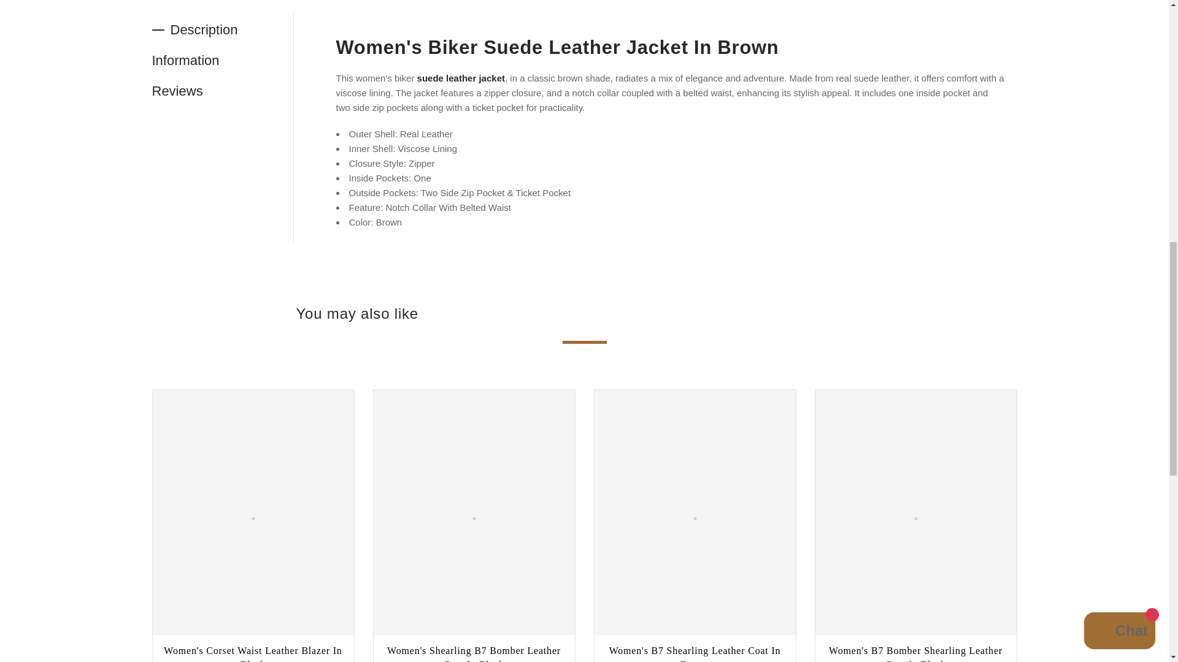 This screenshot has height=662, width=1178. What do you see at coordinates (557, 48) in the screenshot?
I see `Women's Biker Suede Leather Jacket In Brown` at bounding box center [557, 48].